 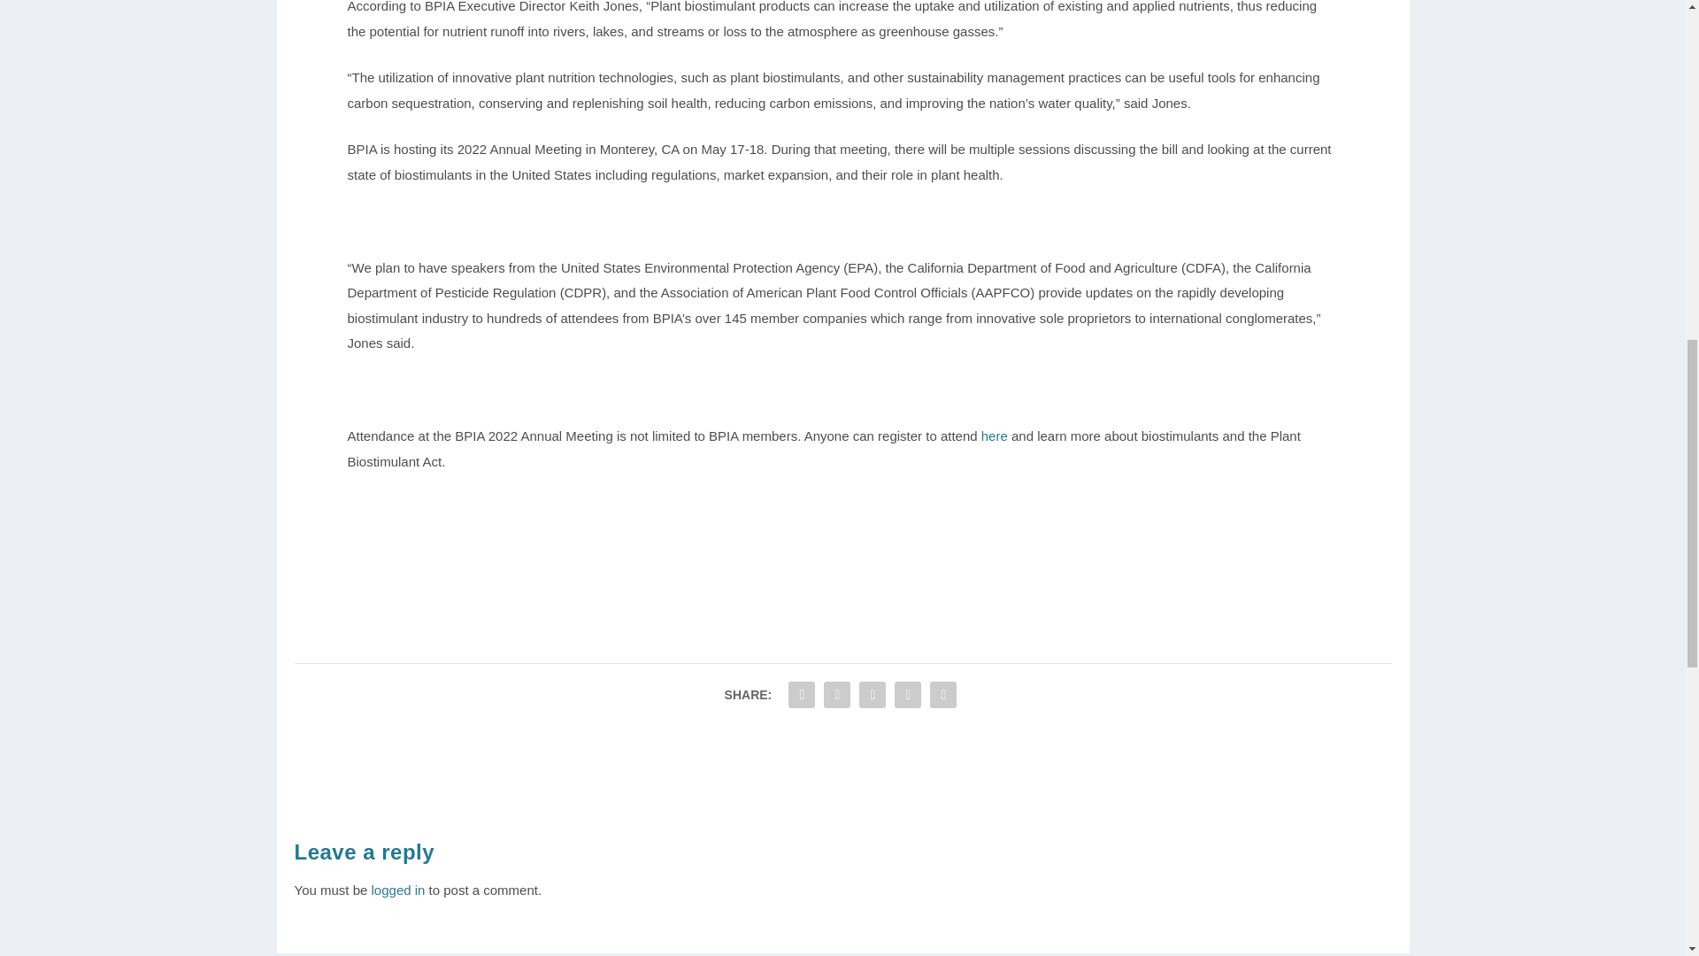 I want to click on Share "BPIA Supports Biostimulant Act" via Twitter, so click(x=836, y=693).